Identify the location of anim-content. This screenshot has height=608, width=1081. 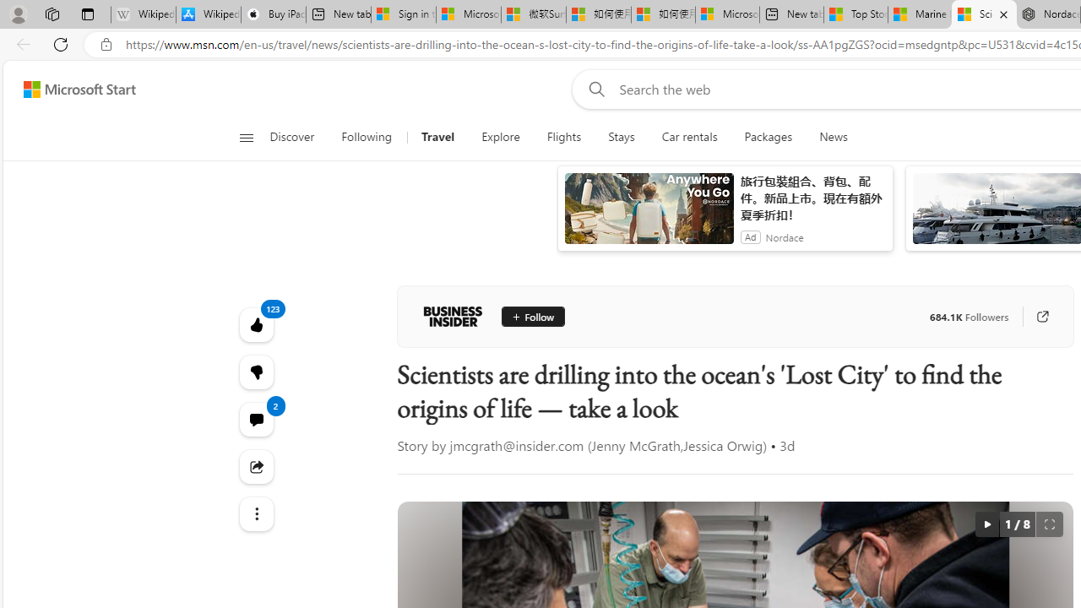
(649, 215).